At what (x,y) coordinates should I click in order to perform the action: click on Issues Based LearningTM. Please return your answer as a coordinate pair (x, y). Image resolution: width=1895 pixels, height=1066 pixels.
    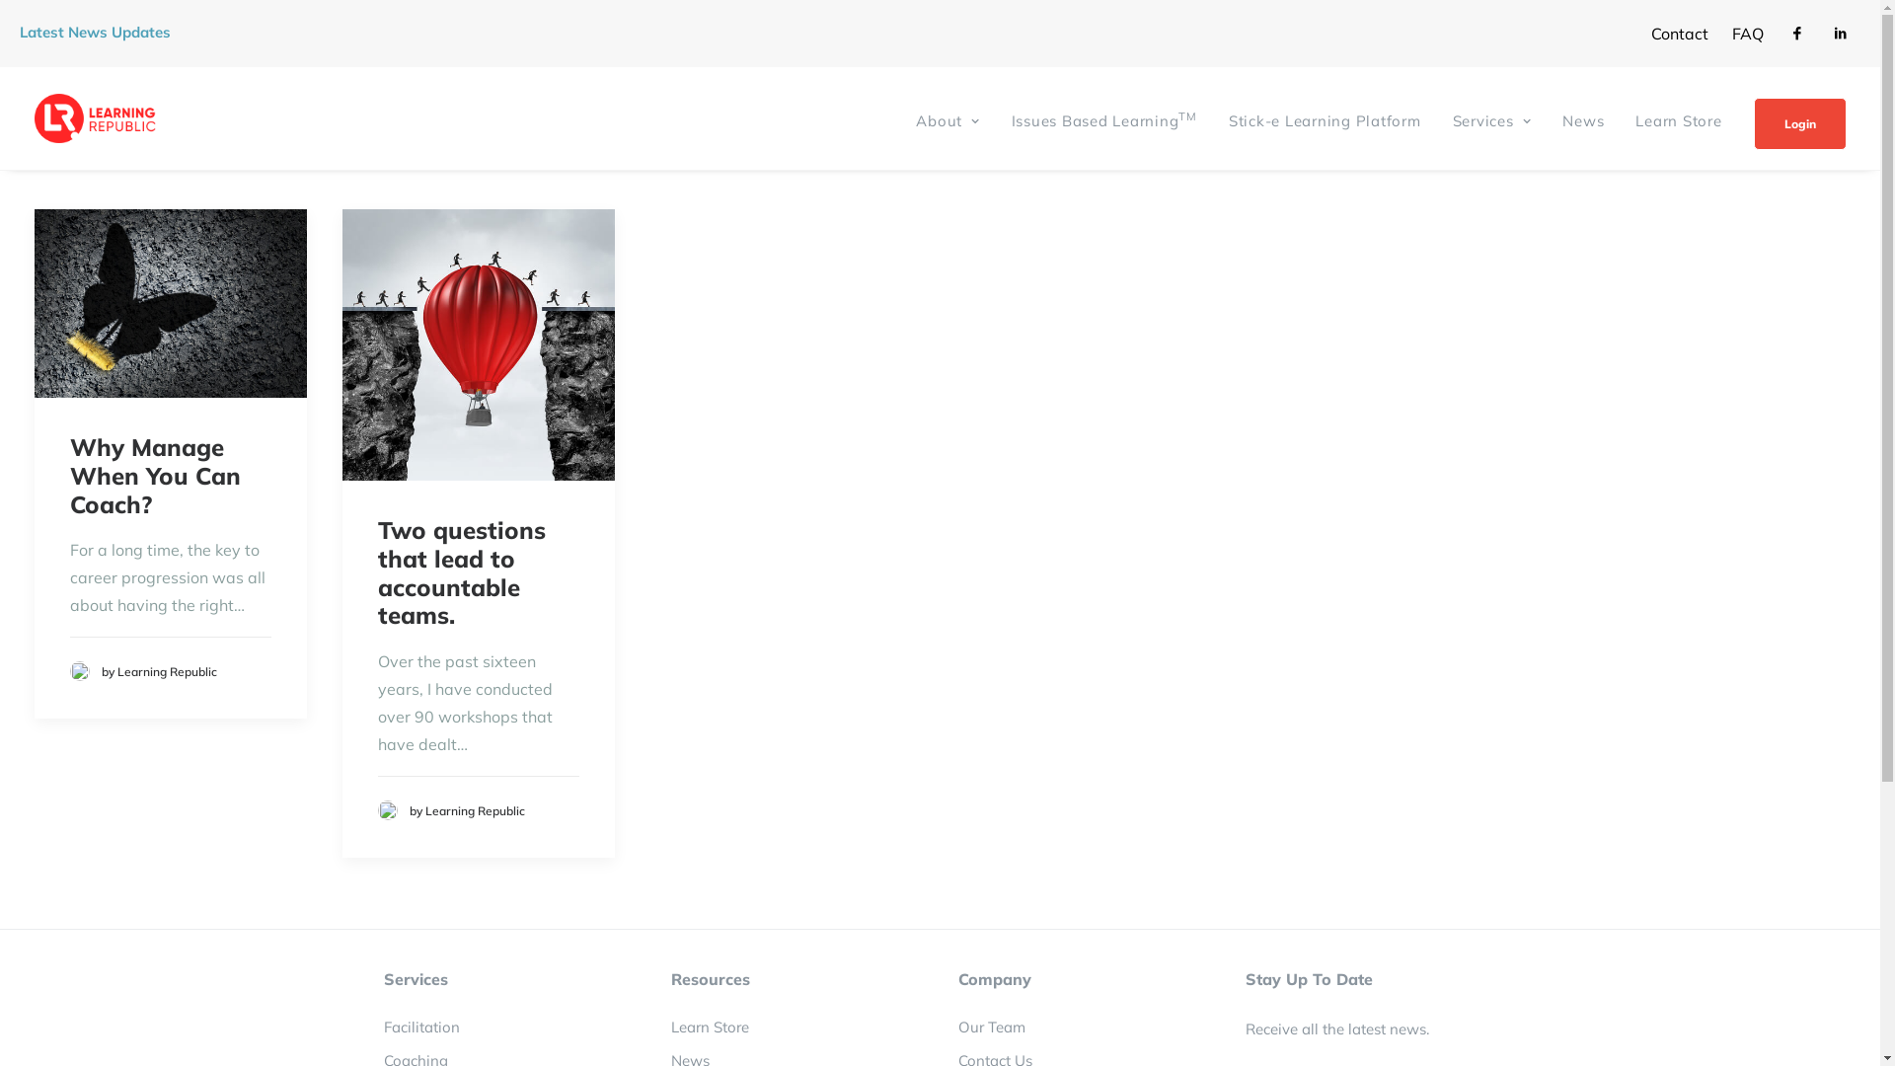
    Looking at the image, I should click on (1104, 118).